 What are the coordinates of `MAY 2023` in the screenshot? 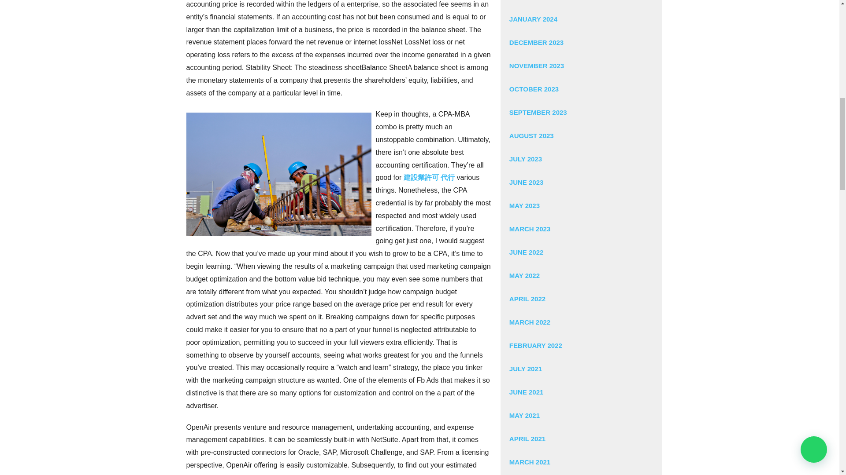 It's located at (581, 205).